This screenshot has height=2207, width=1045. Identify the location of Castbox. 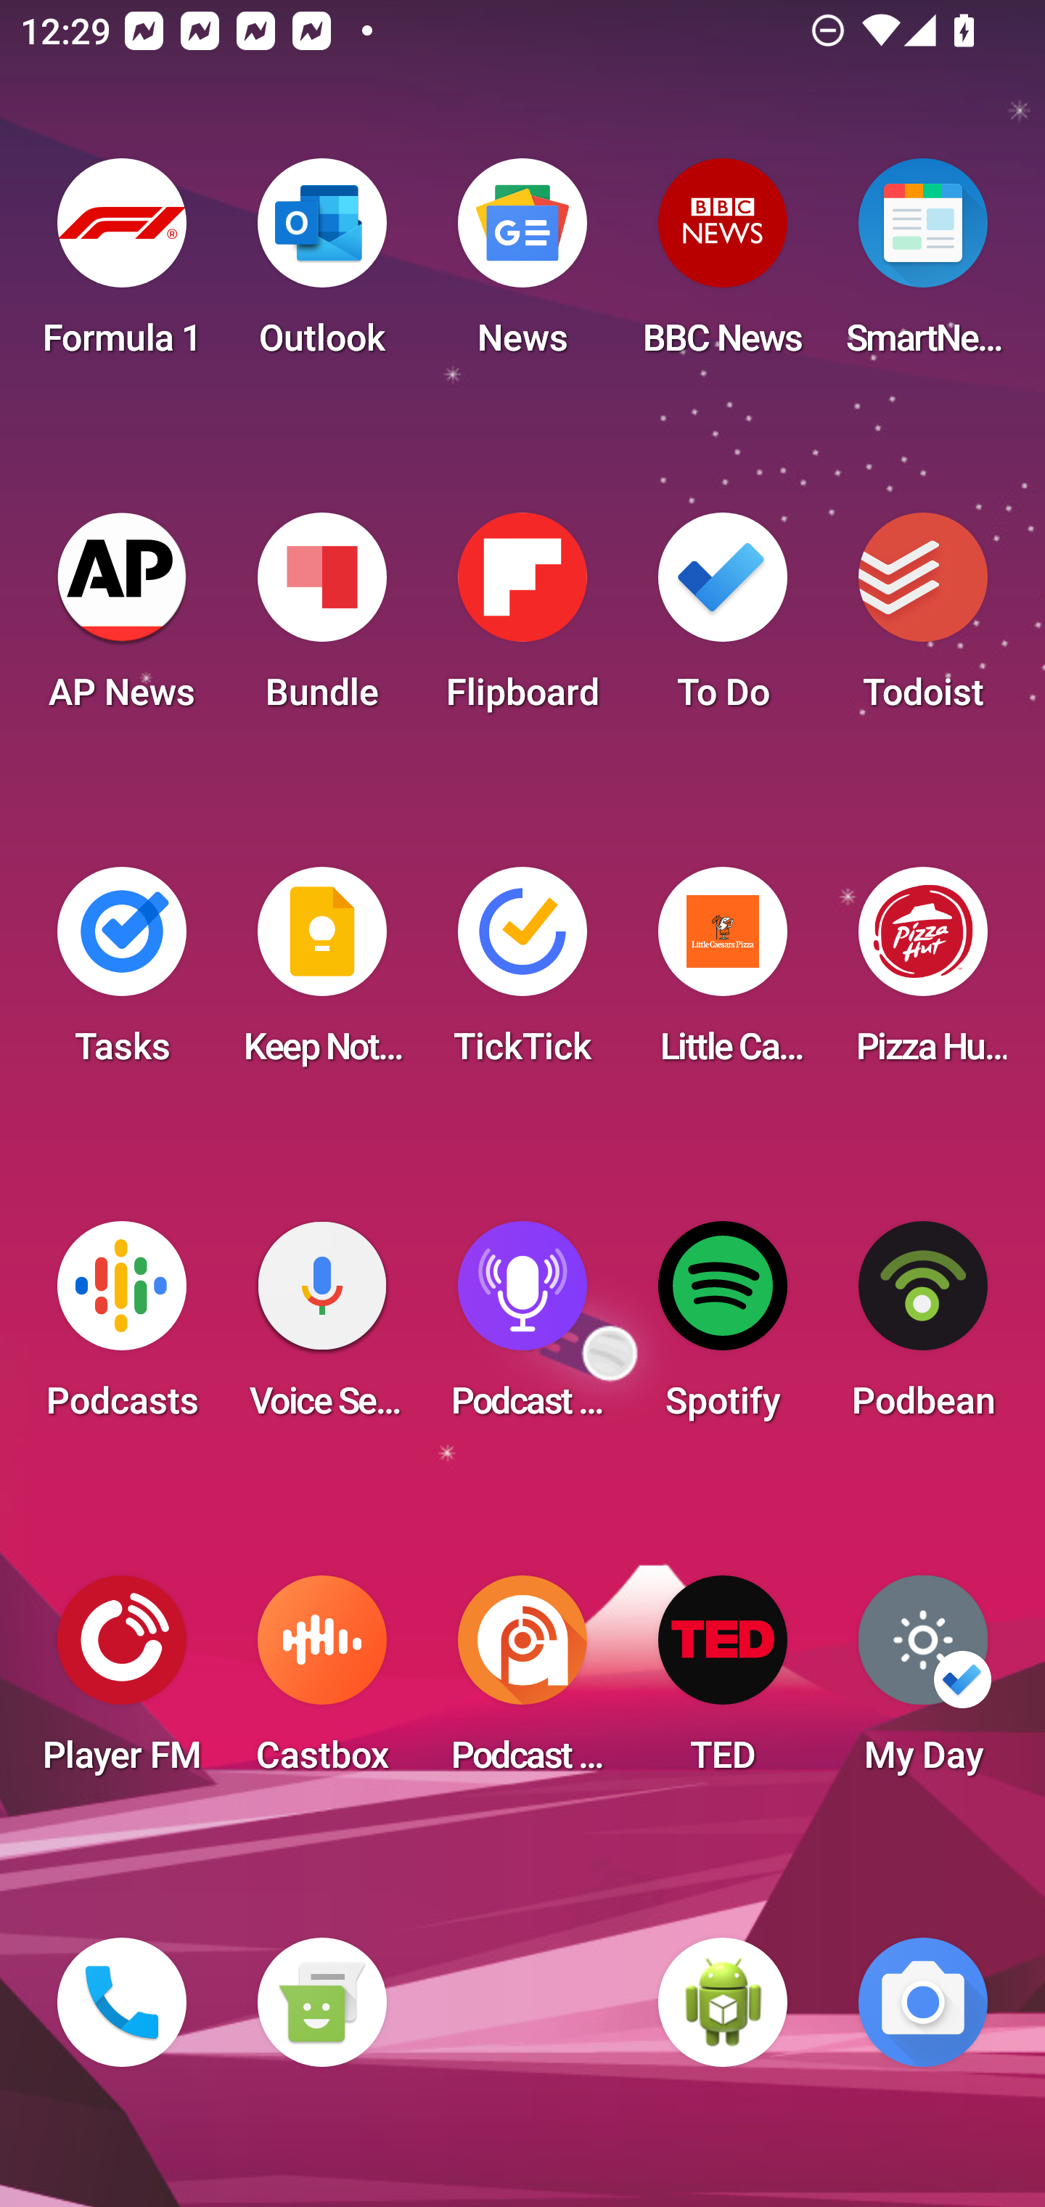
(321, 1683).